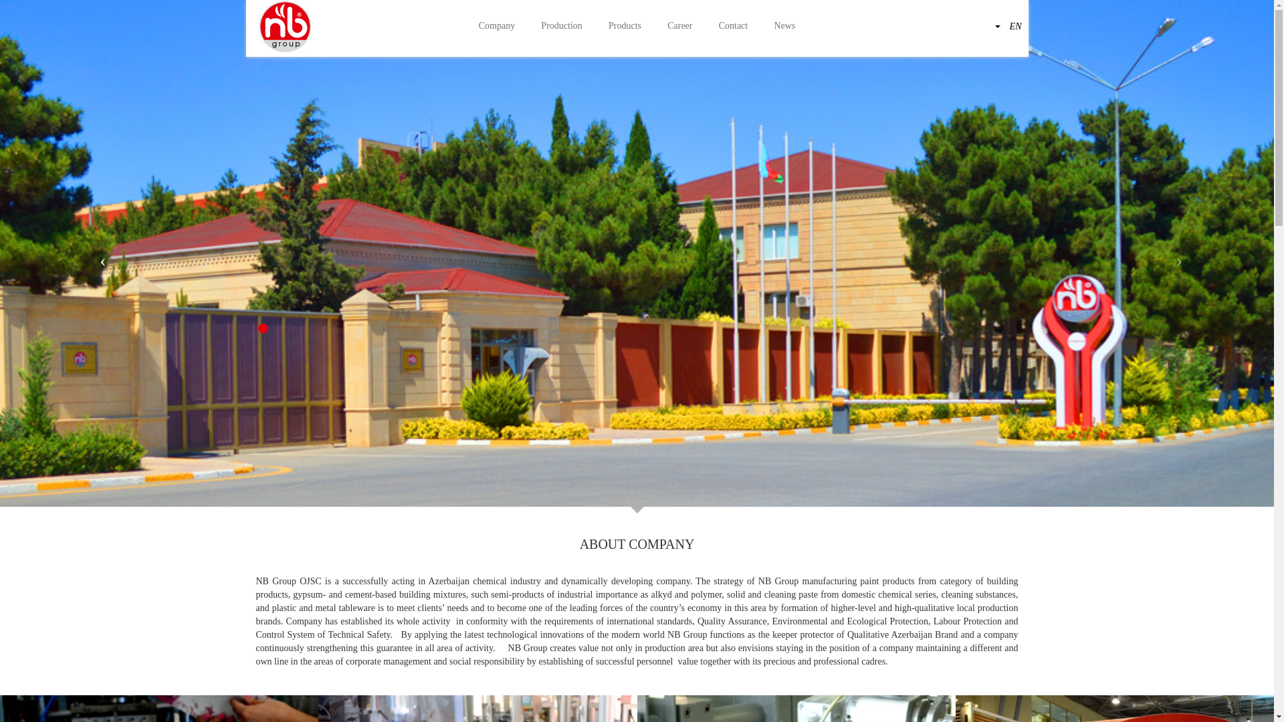 The image size is (1284, 722). Describe the element at coordinates (625, 27) in the screenshot. I see `Products` at that location.